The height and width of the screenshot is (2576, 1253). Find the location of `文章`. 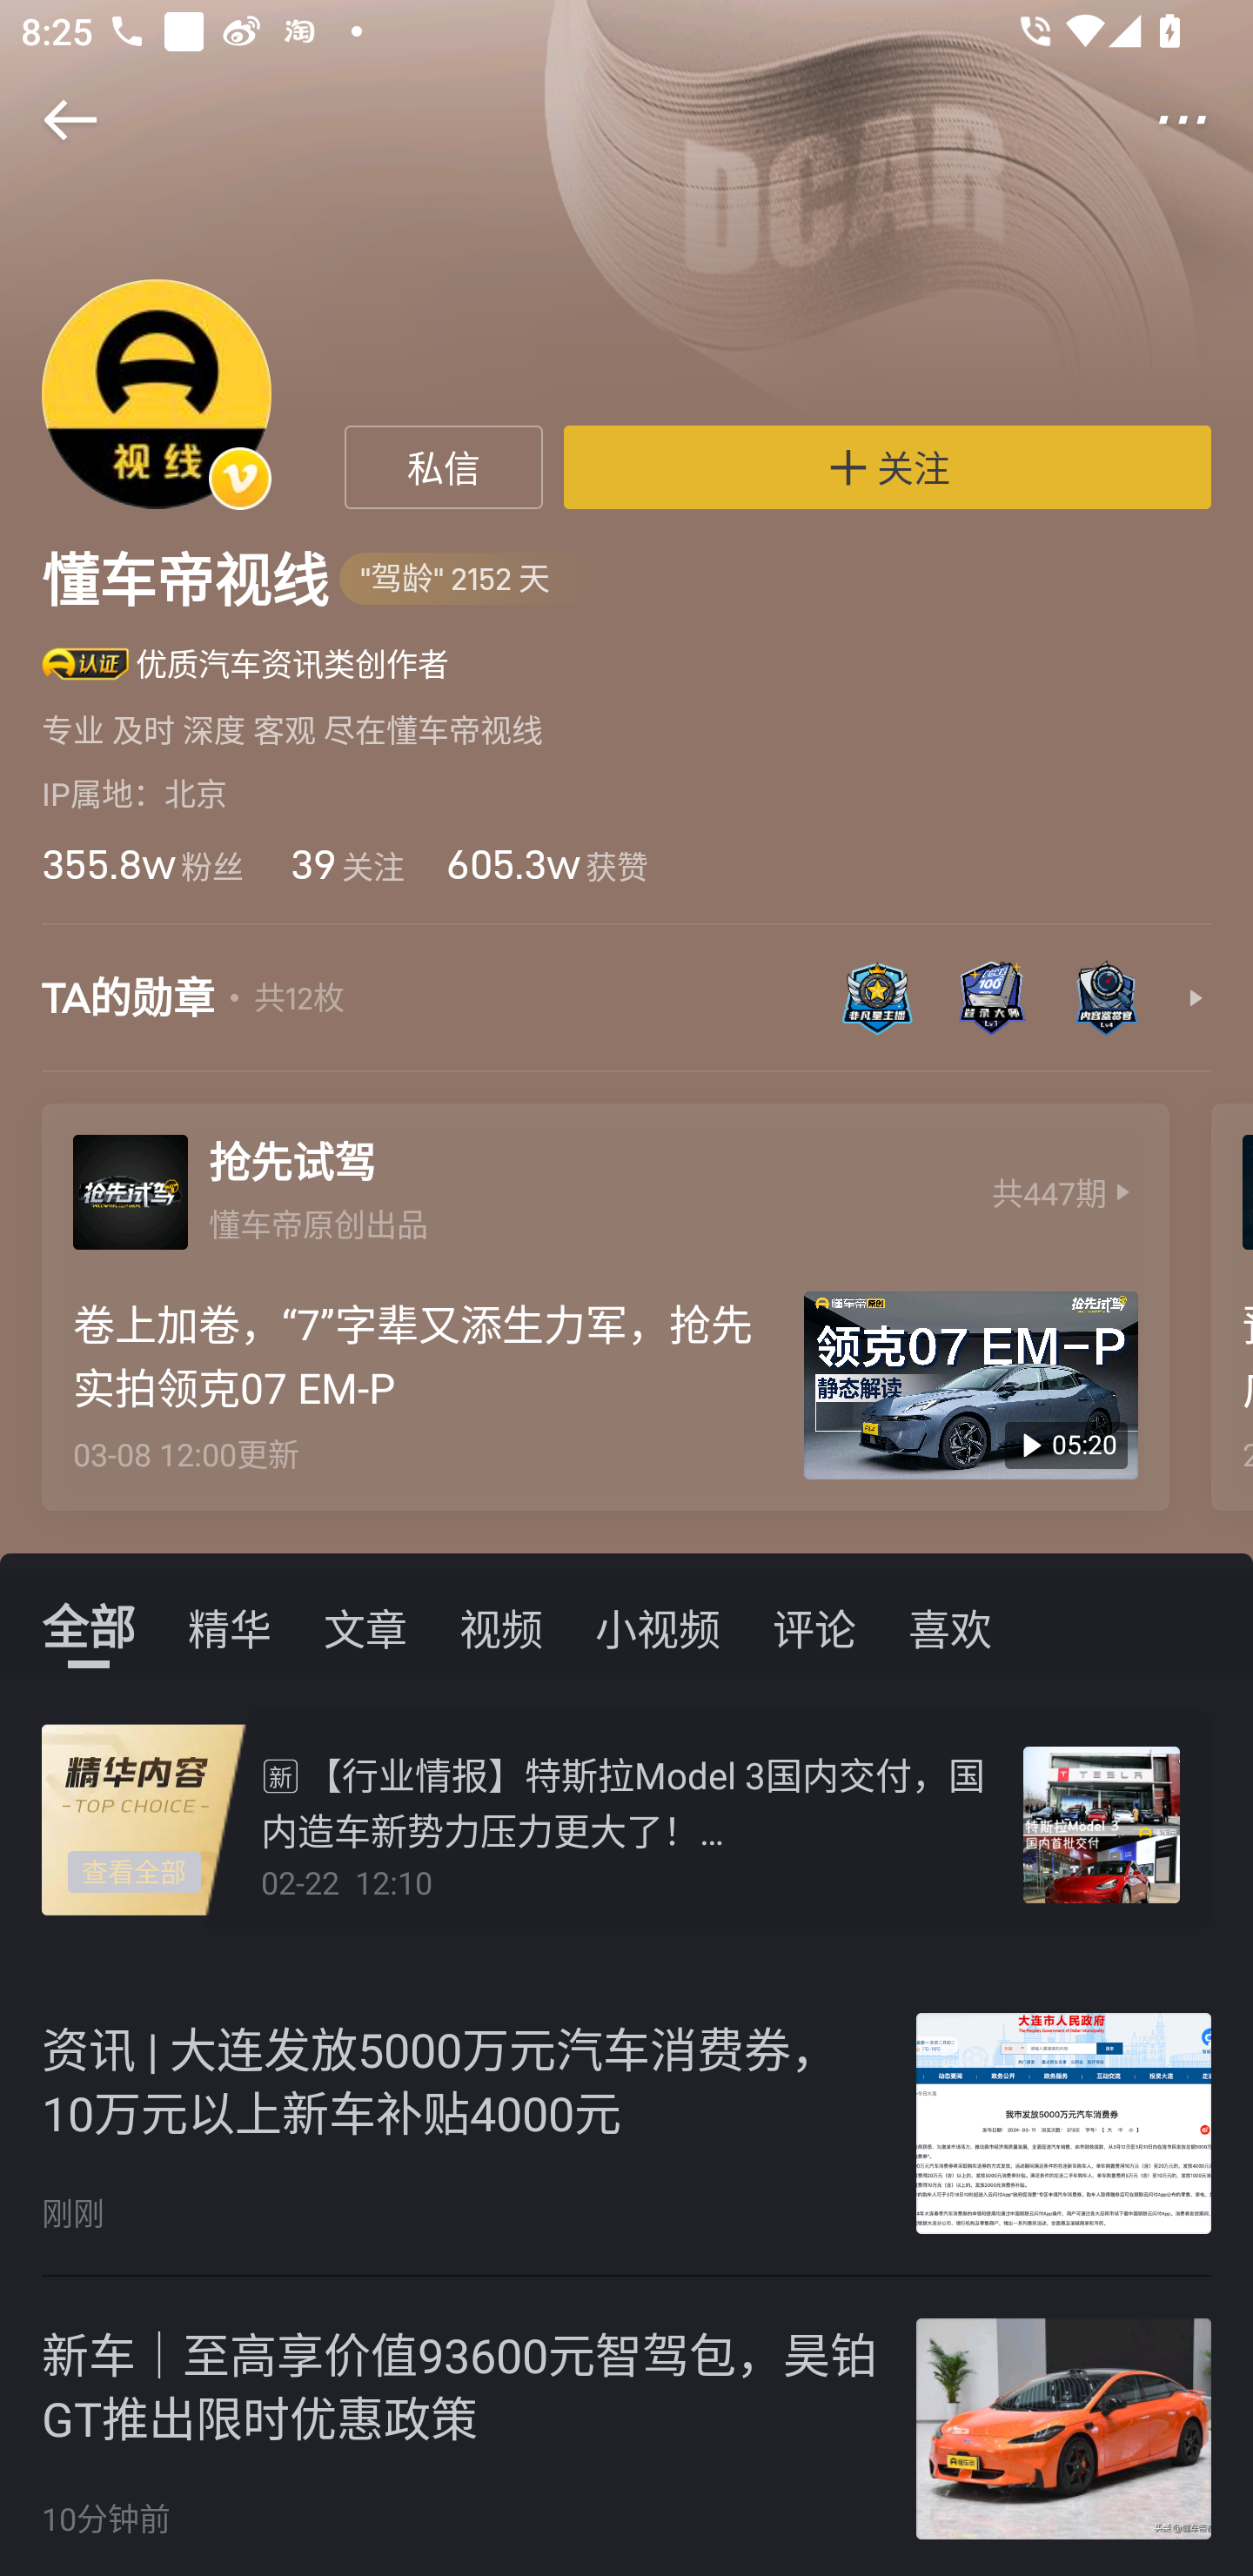

文章 is located at coordinates (365, 1626).